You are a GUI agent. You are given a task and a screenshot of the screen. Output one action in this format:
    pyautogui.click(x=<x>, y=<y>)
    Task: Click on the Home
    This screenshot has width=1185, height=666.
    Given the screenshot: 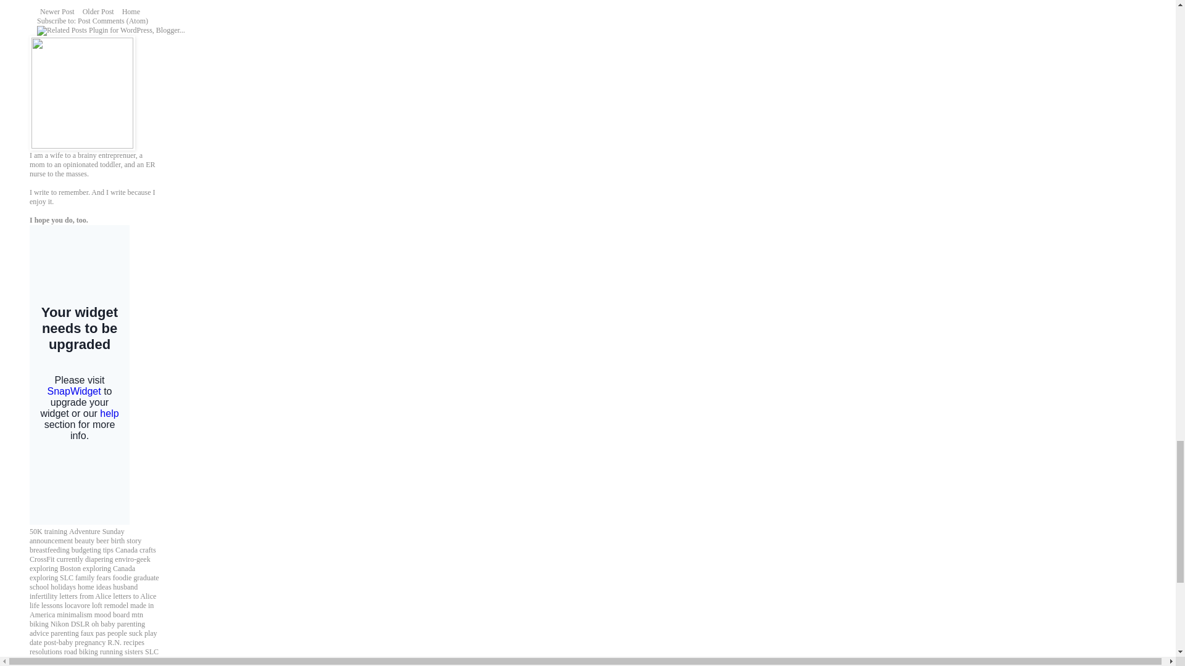 What is the action you would take?
    pyautogui.click(x=131, y=11)
    